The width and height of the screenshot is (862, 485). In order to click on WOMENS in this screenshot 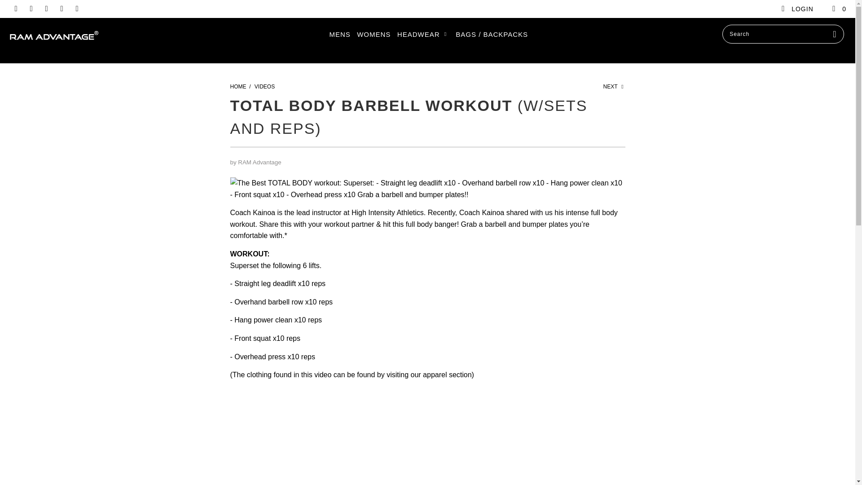, I will do `click(374, 34)`.